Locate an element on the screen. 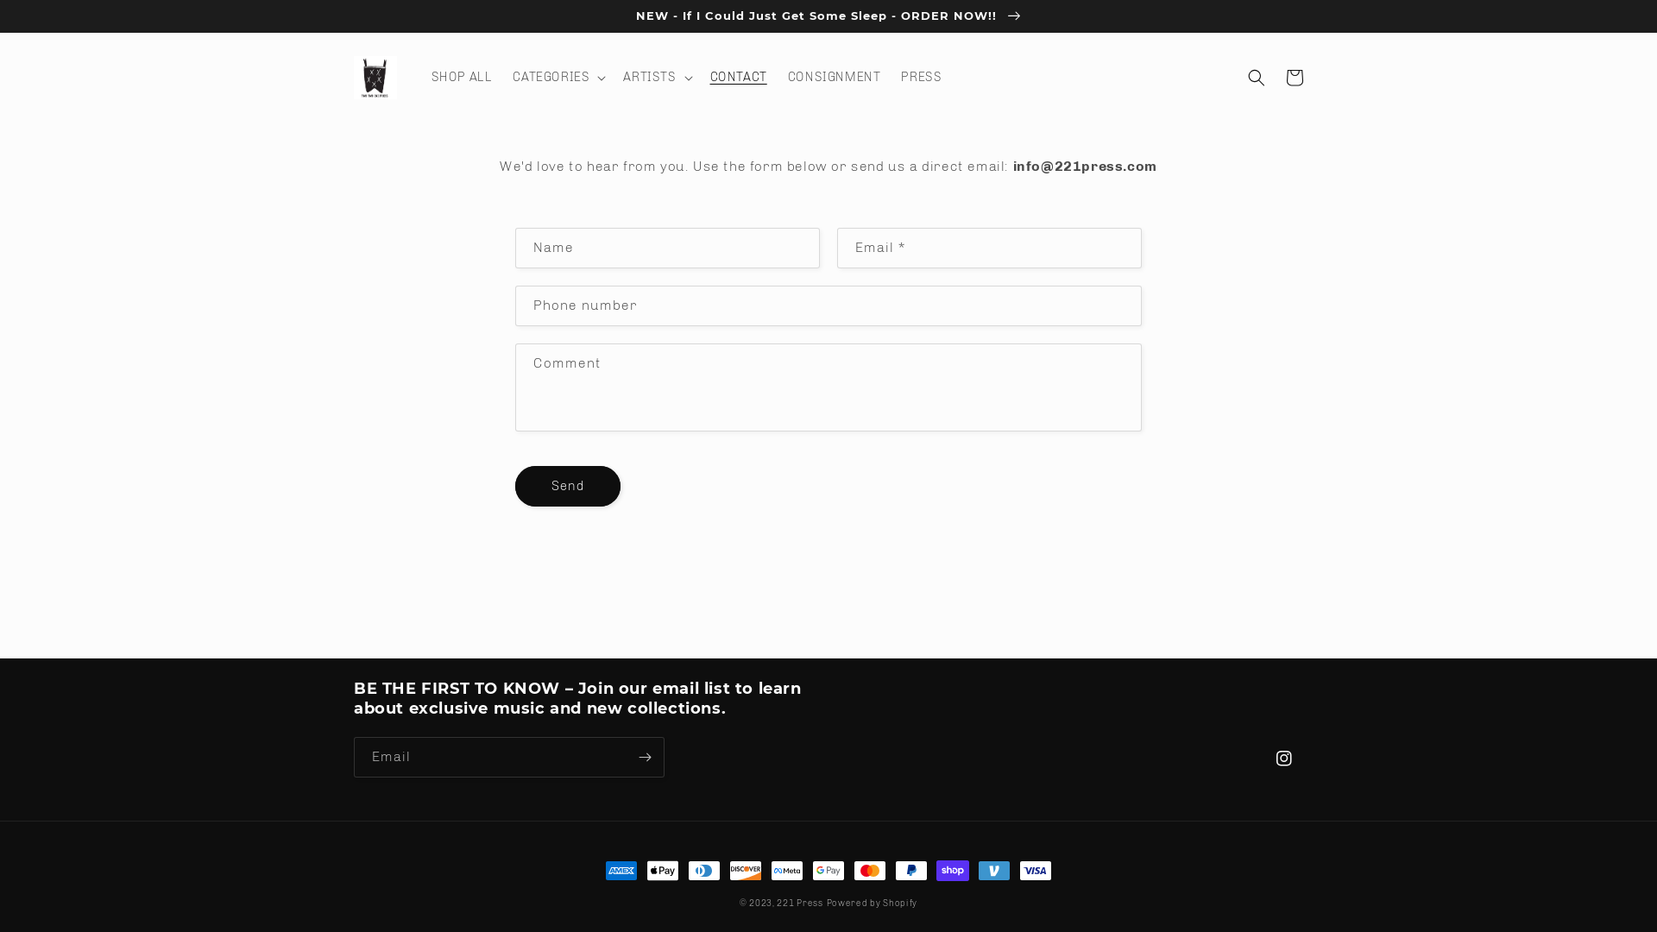 This screenshot has width=1657, height=932. Instagram is located at coordinates (1284, 759).